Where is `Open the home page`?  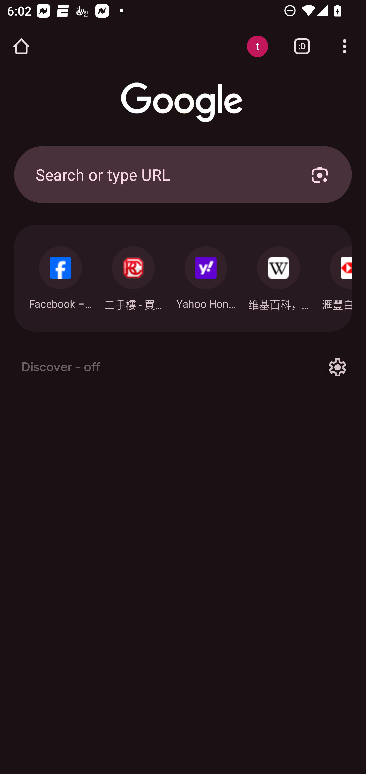
Open the home page is located at coordinates (21, 46).